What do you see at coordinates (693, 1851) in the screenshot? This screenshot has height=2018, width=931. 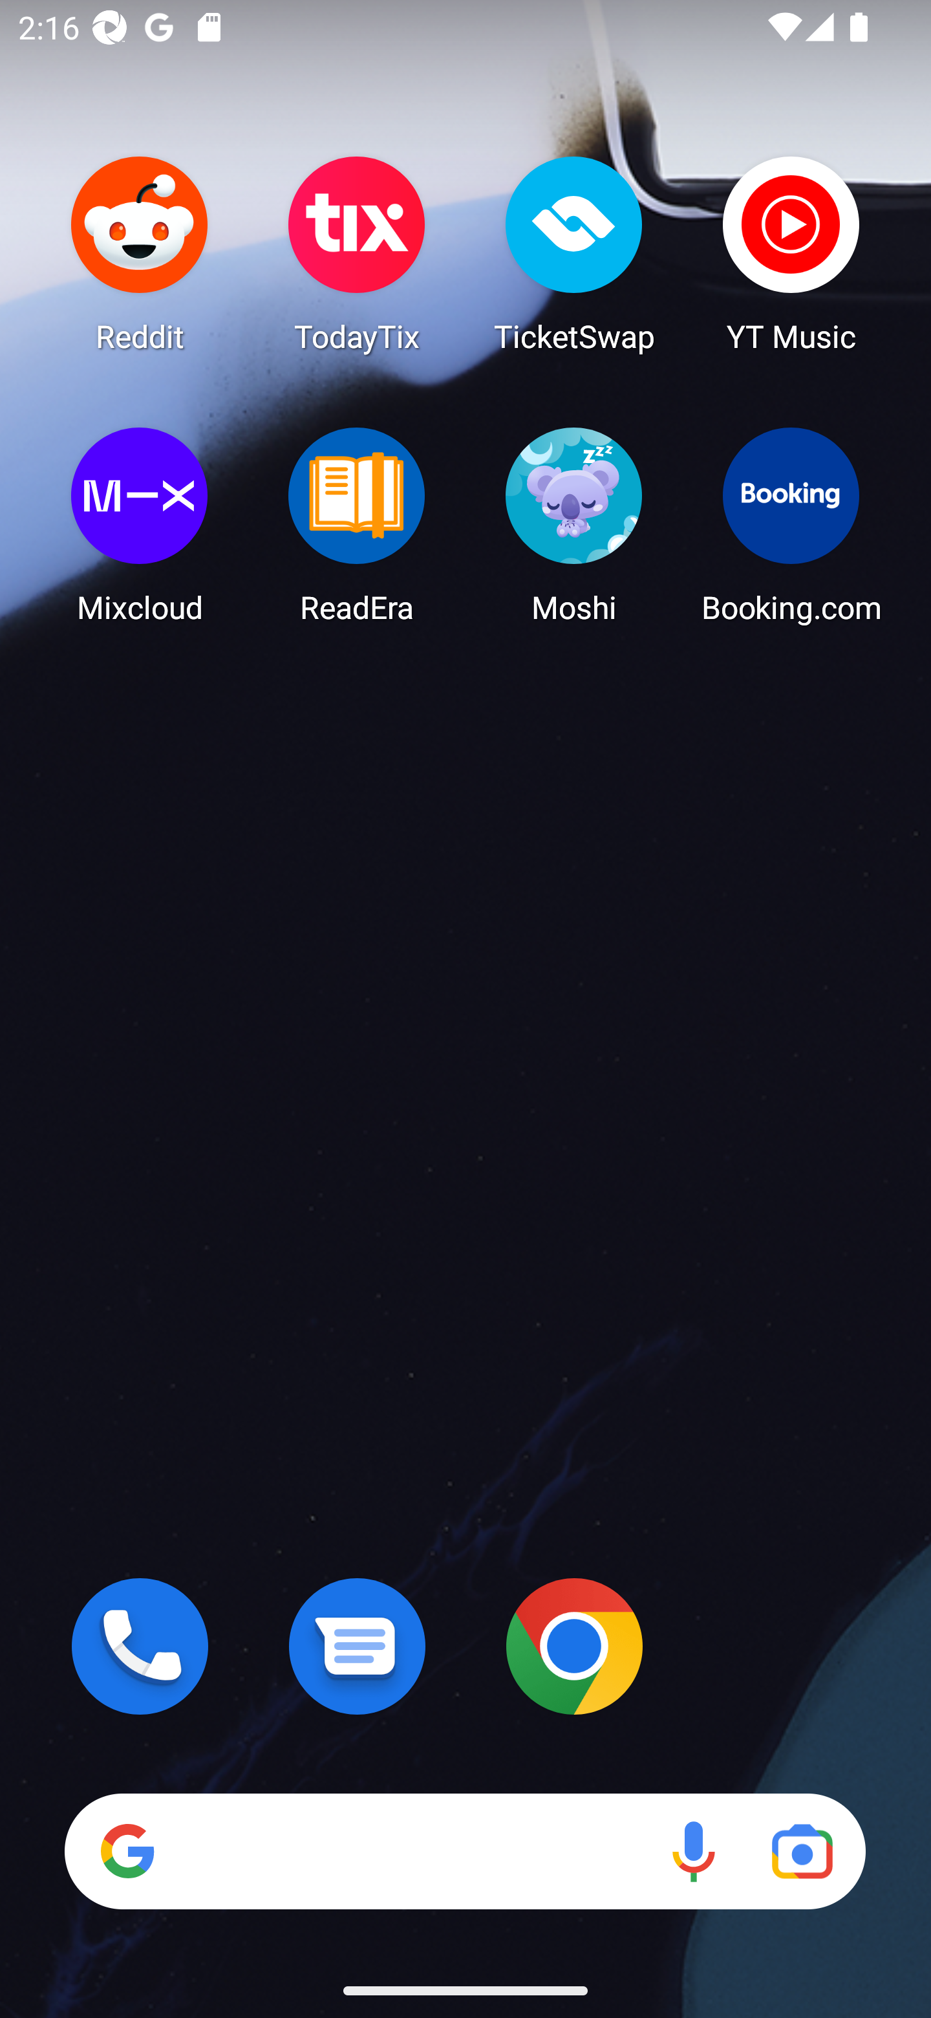 I see `Voice search` at bounding box center [693, 1851].